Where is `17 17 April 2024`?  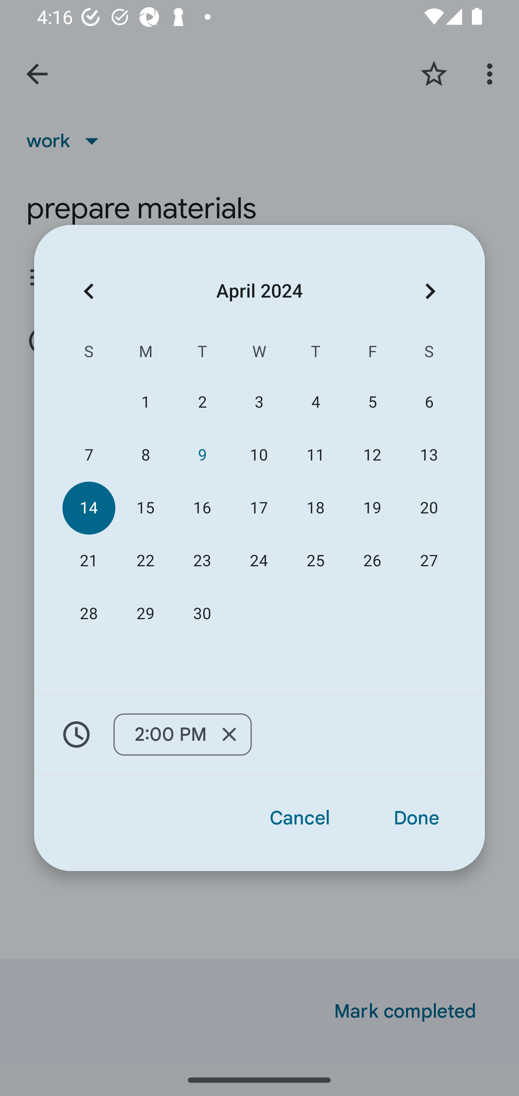 17 17 April 2024 is located at coordinates (259, 508).